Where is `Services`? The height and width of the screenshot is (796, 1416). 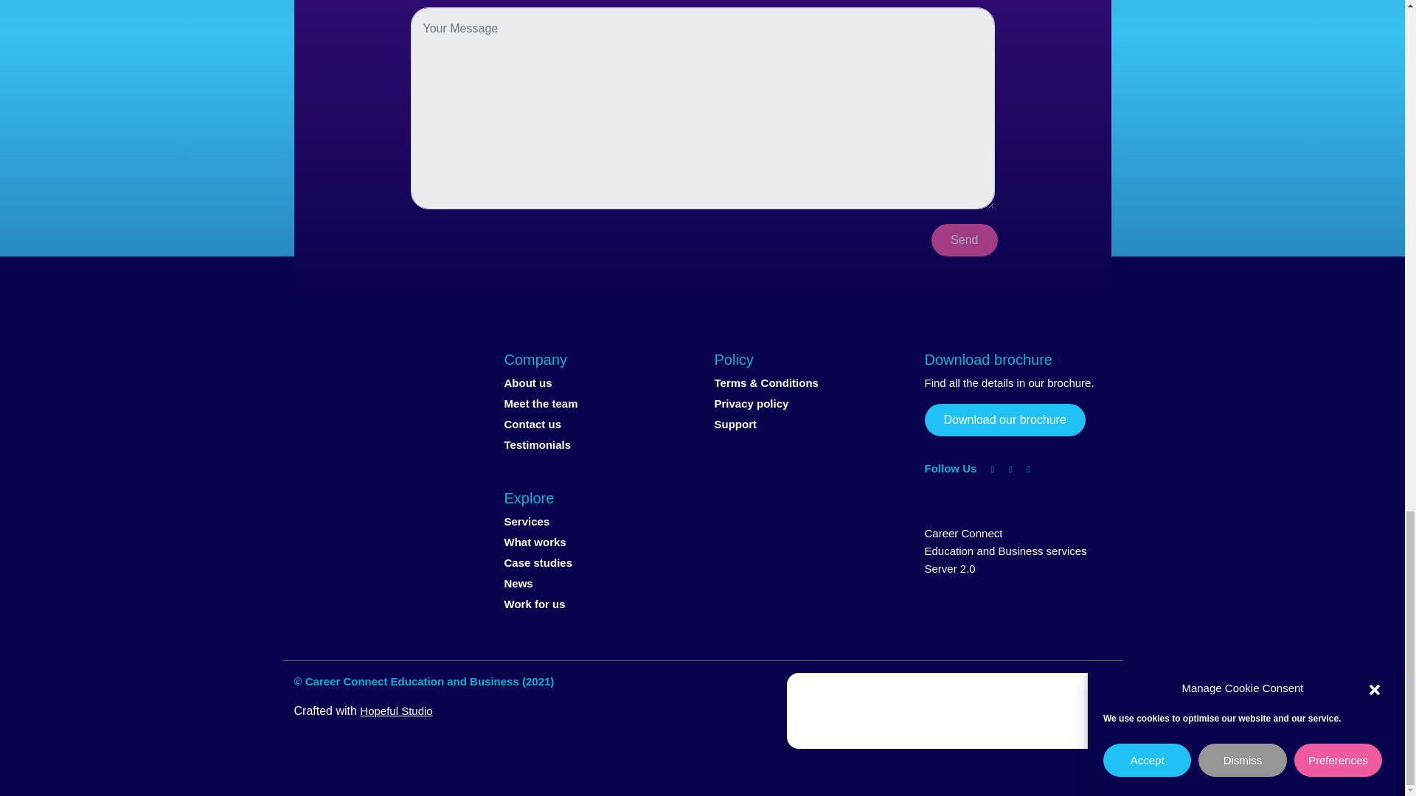
Services is located at coordinates (527, 521).